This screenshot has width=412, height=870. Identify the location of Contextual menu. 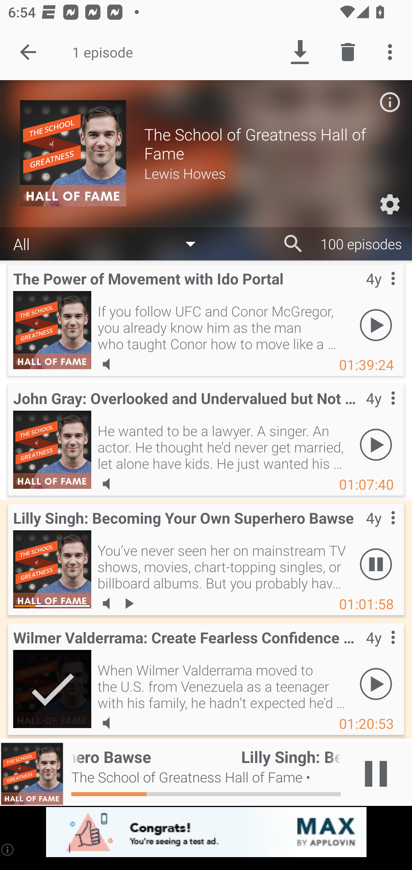
(381, 649).